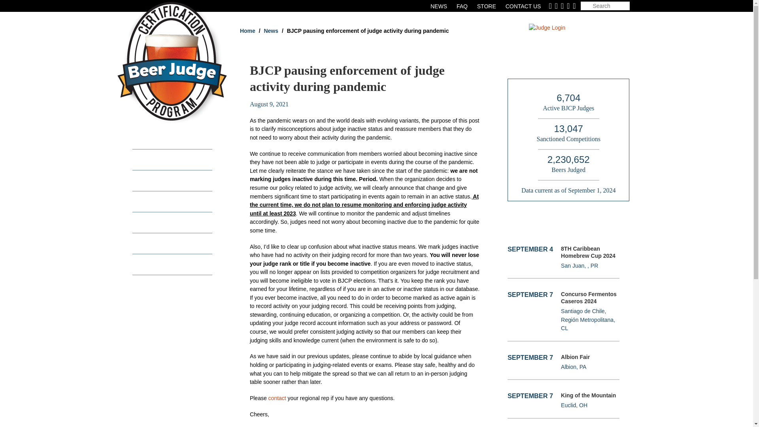 This screenshot has height=427, width=759. Describe the element at coordinates (247, 31) in the screenshot. I see `Go to Beer Judge Certification Program.` at that location.